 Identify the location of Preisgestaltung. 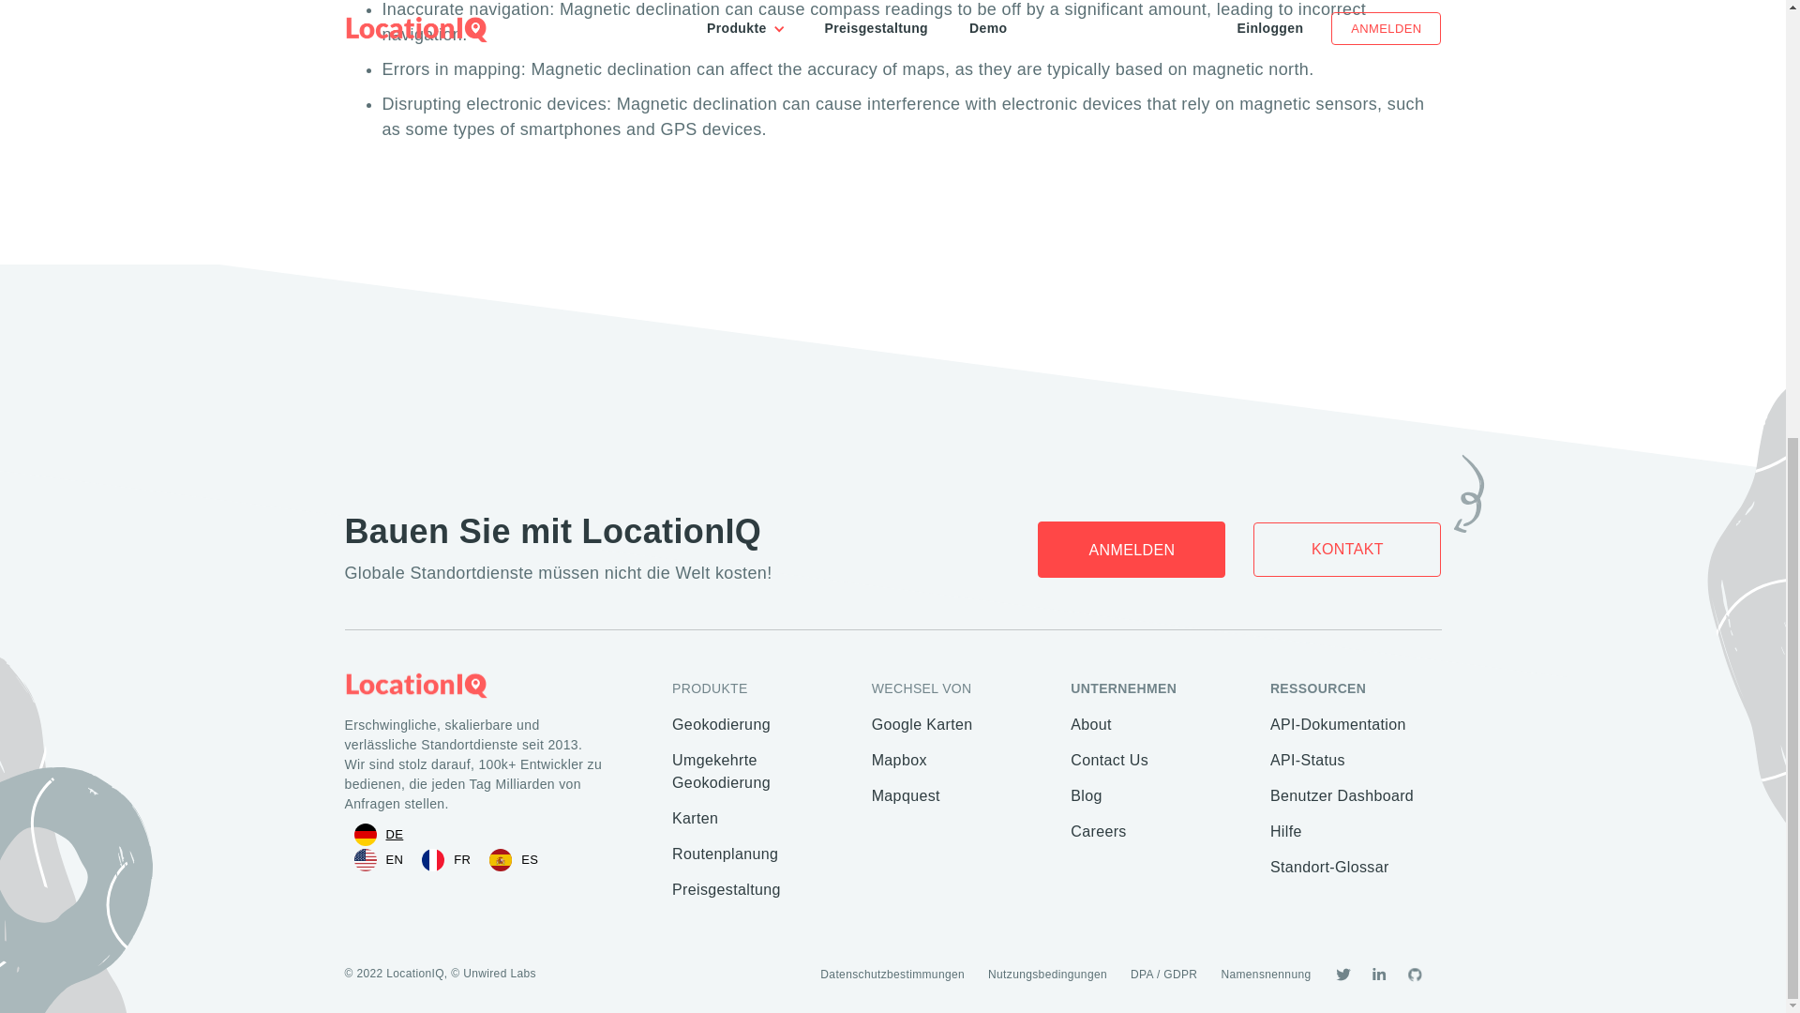
(757, 897).